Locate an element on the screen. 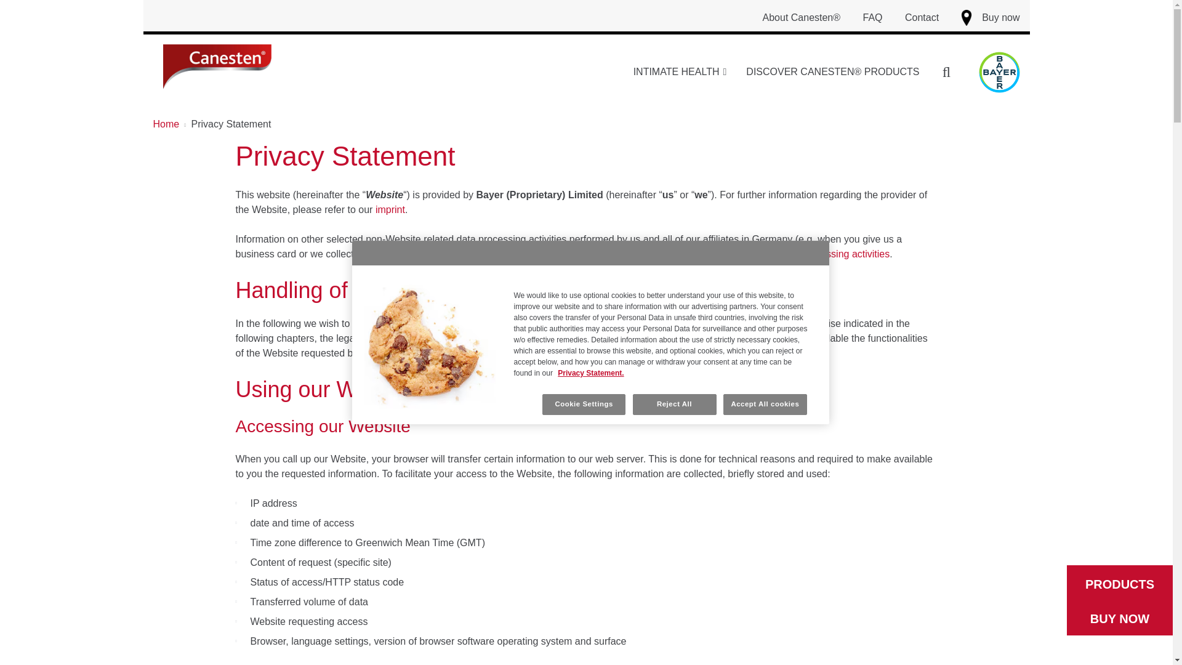  buy-now is located at coordinates (967, 18).